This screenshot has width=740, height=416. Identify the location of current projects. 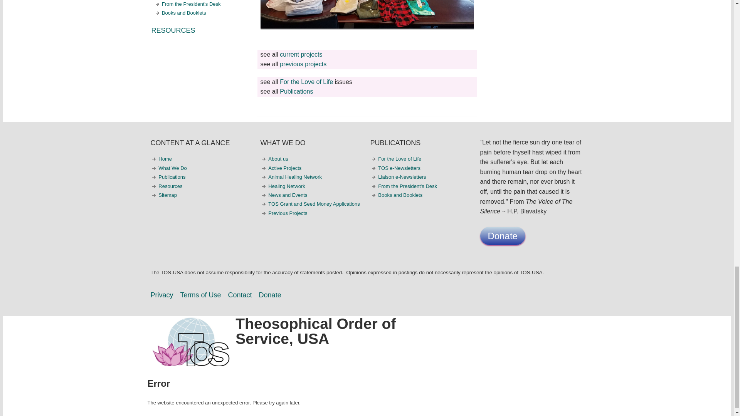
(301, 54).